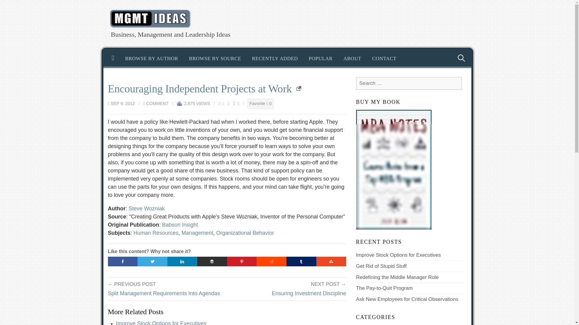  I want to click on Split Management Requirements Into Agendas, so click(164, 293).